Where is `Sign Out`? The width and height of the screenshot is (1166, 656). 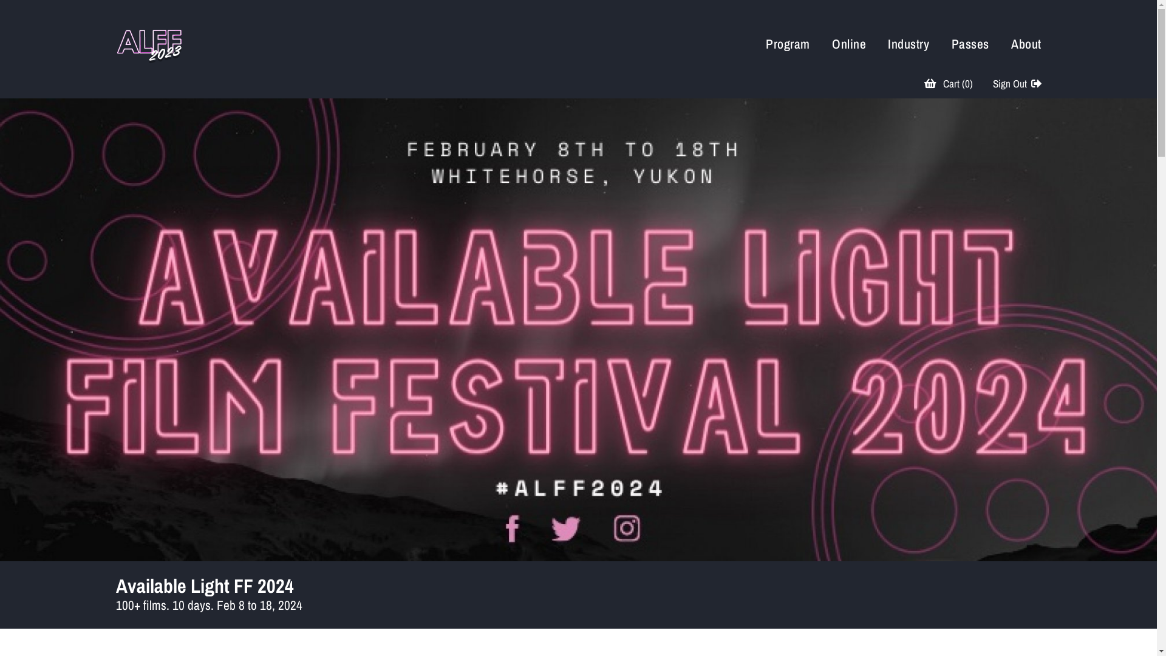
Sign Out is located at coordinates (1017, 84).